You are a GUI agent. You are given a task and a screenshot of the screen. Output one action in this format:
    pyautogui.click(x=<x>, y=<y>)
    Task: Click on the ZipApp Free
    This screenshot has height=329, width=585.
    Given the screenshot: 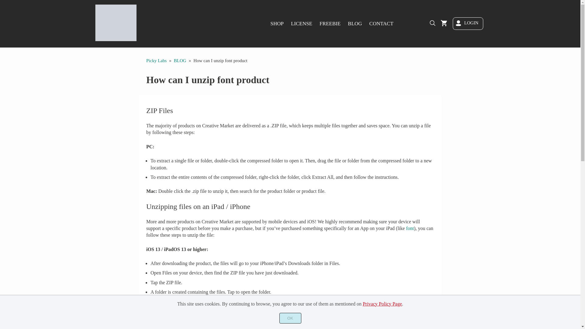 What is the action you would take?
    pyautogui.click(x=185, y=320)
    